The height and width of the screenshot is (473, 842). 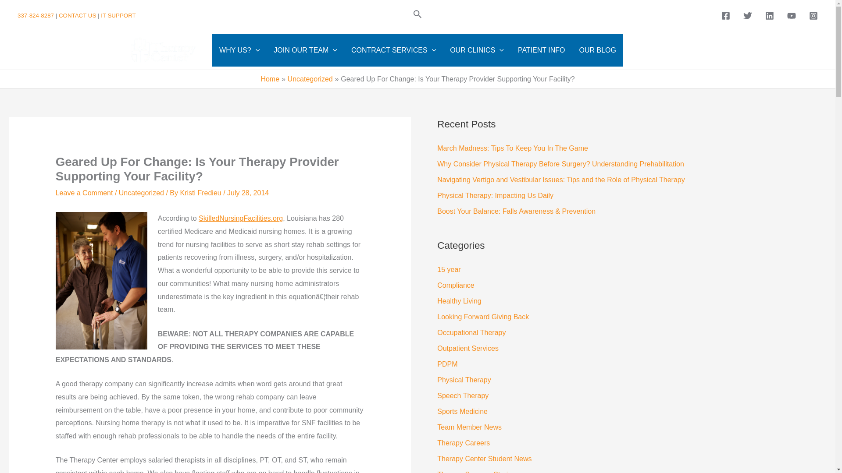 What do you see at coordinates (77, 16) in the screenshot?
I see `CONTACT US` at bounding box center [77, 16].